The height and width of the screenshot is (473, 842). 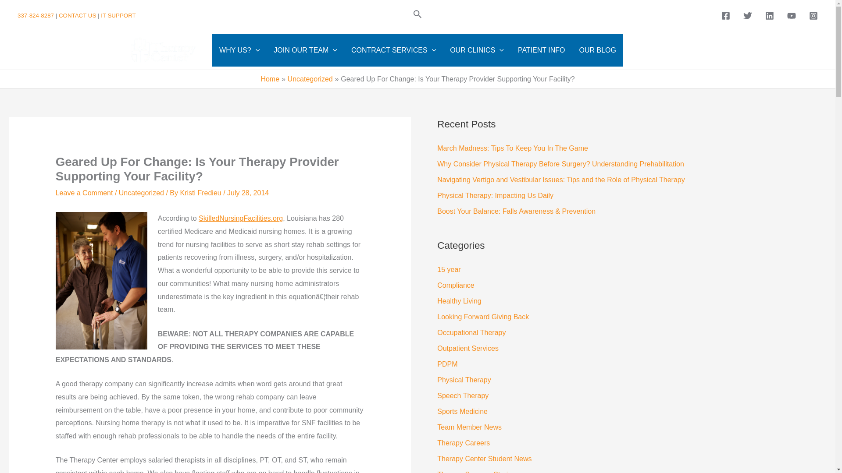 What do you see at coordinates (77, 16) in the screenshot?
I see `CONTACT US` at bounding box center [77, 16].